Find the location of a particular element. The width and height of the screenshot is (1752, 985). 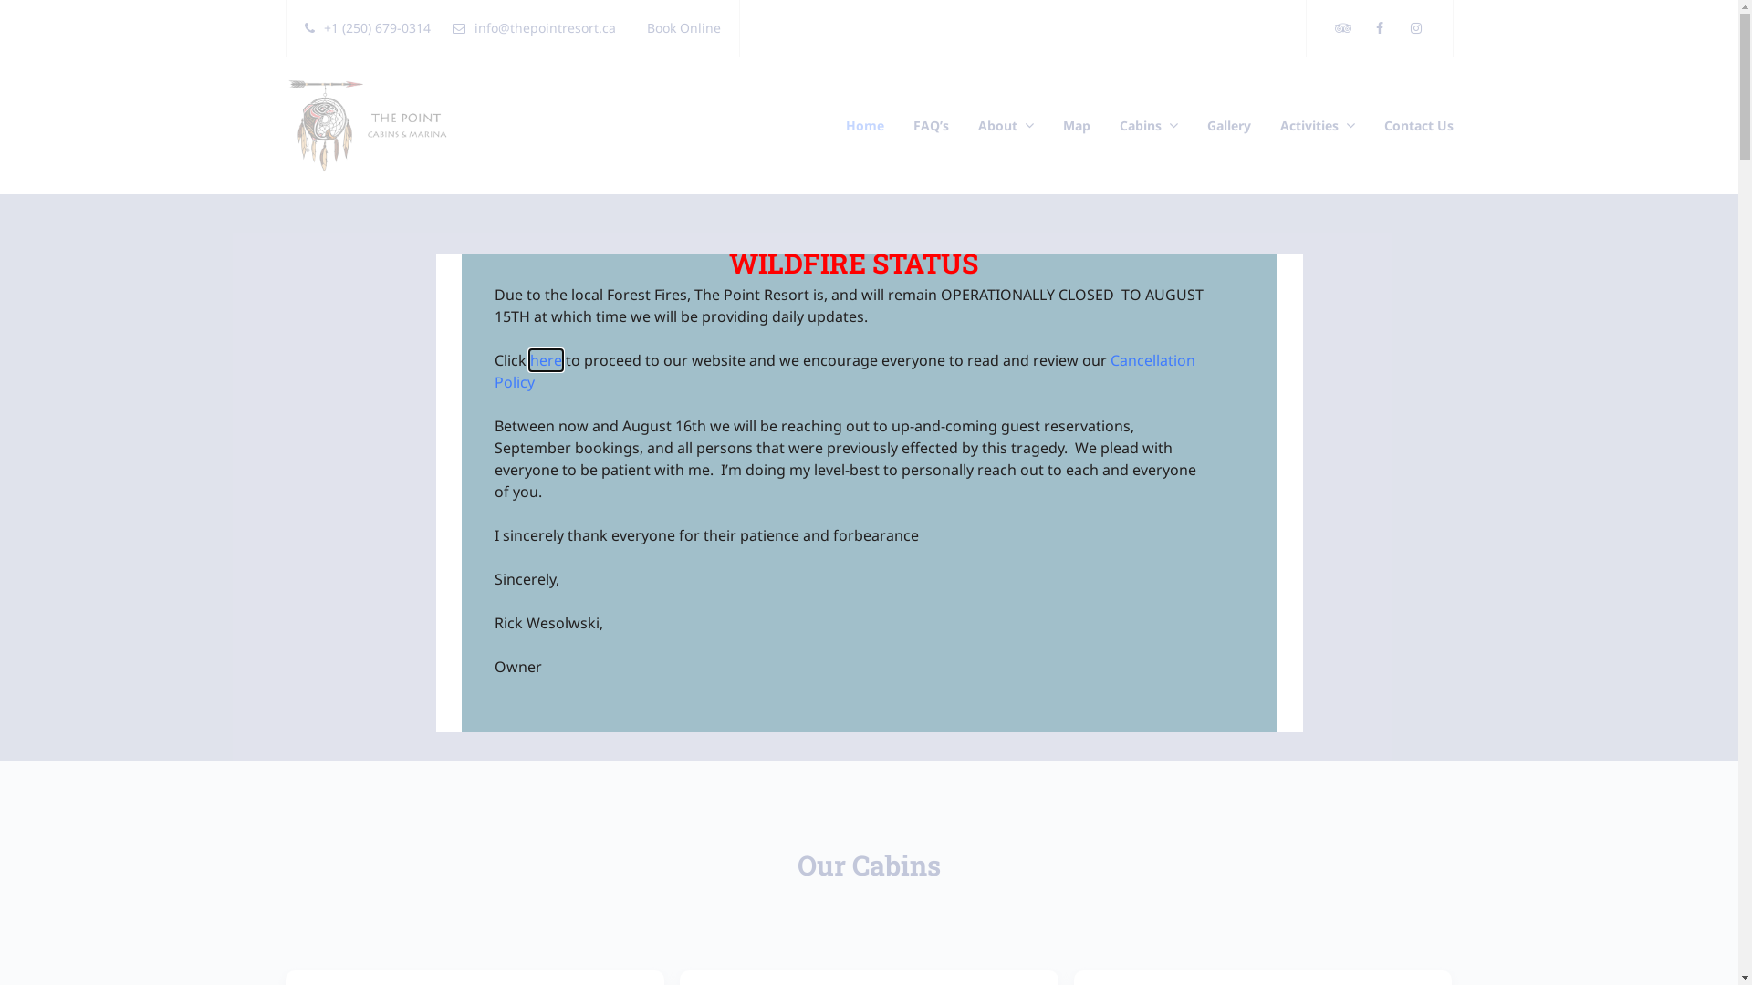

Your Adams Lake Destination Getaway is located at coordinates (373, 125).